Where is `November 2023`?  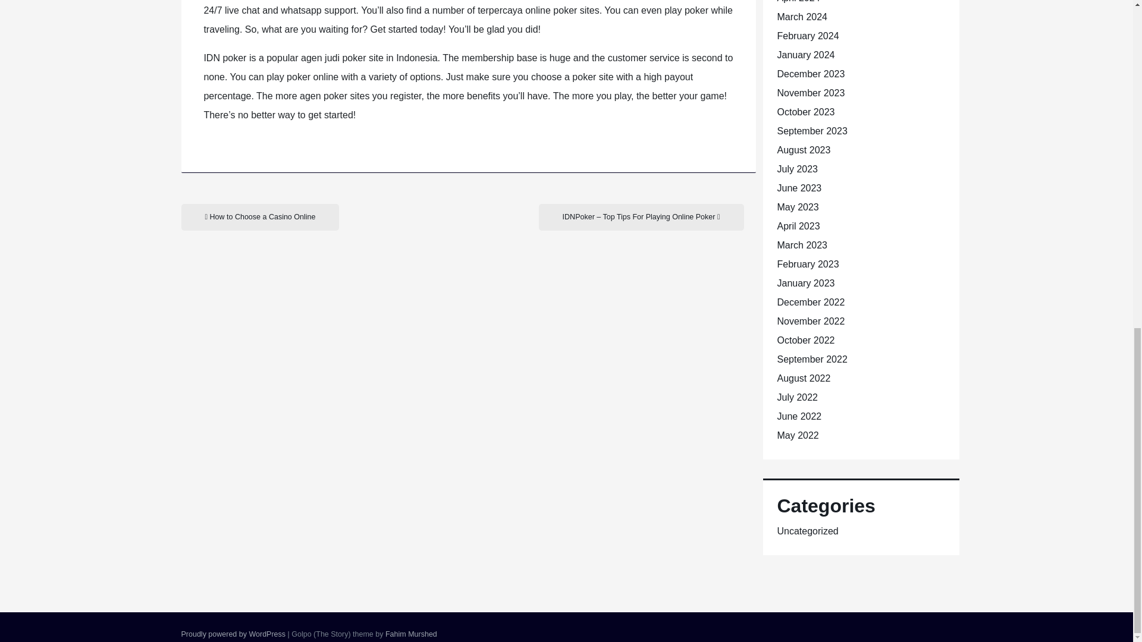 November 2023 is located at coordinates (810, 93).